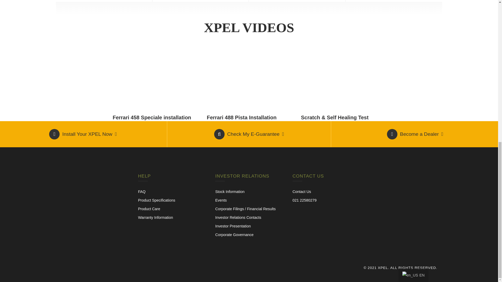 The image size is (502, 282). I want to click on Events, so click(221, 200).